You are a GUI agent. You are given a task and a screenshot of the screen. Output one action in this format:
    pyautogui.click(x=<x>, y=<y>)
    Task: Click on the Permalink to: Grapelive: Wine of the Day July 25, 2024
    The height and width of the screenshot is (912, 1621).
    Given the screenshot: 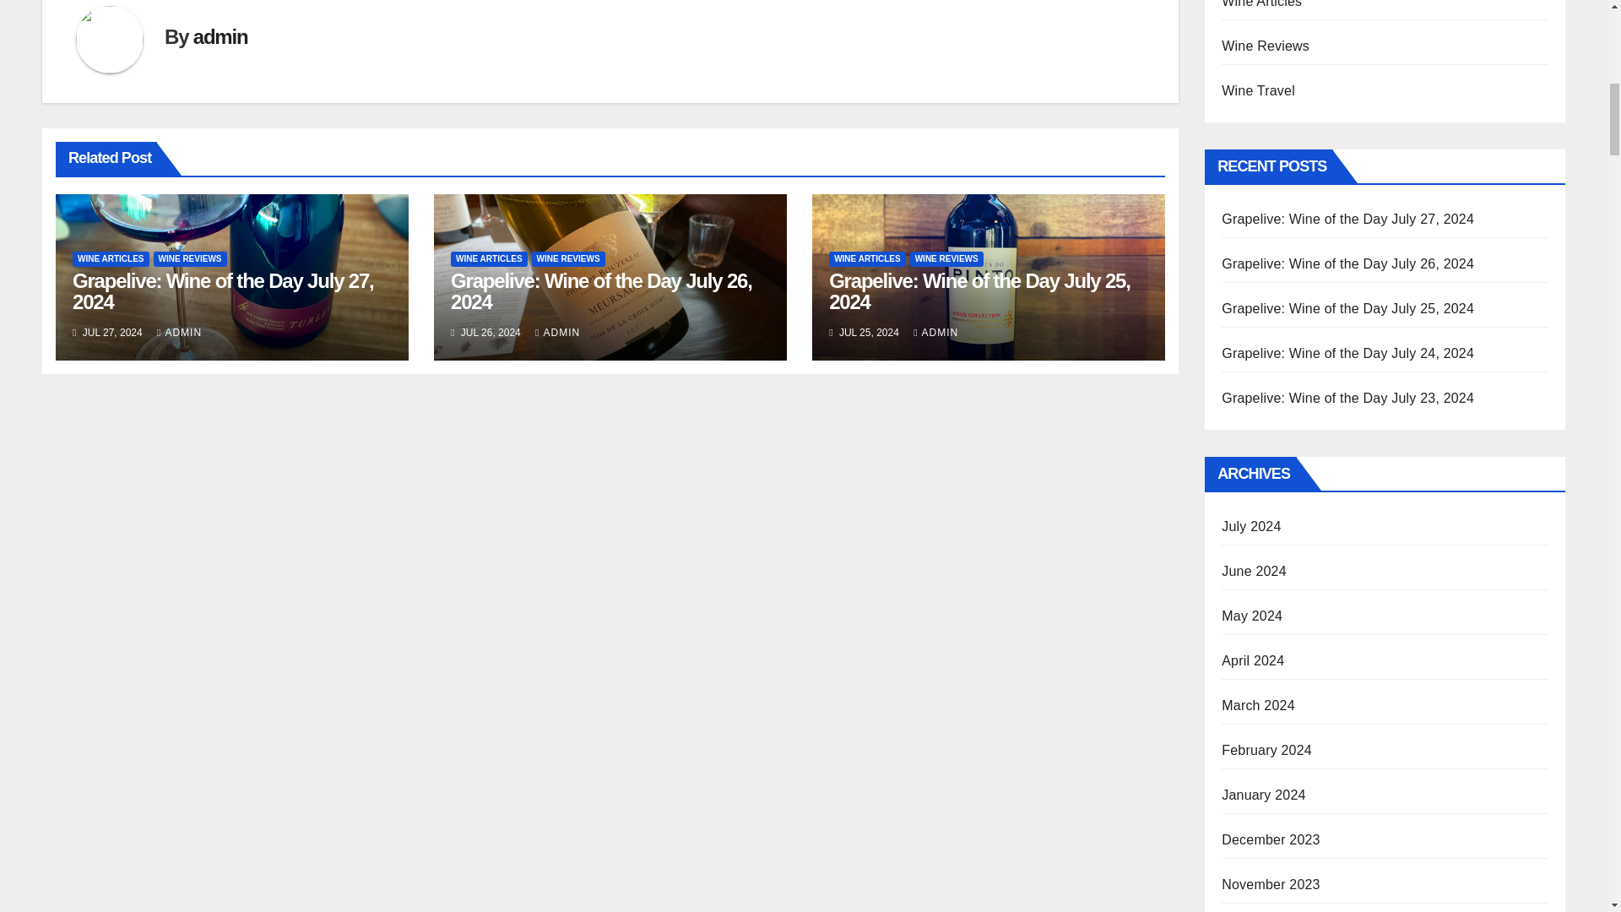 What is the action you would take?
    pyautogui.click(x=979, y=290)
    